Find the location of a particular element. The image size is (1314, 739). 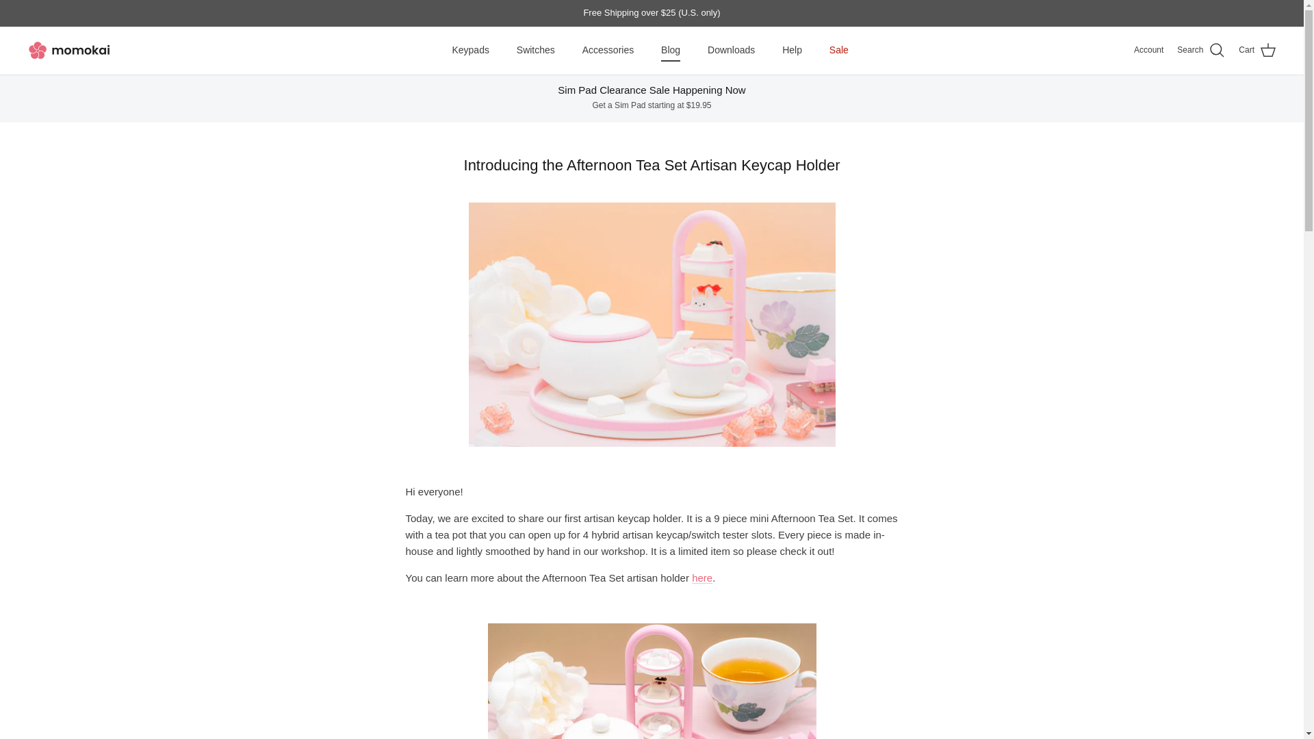

Search is located at coordinates (1200, 51).